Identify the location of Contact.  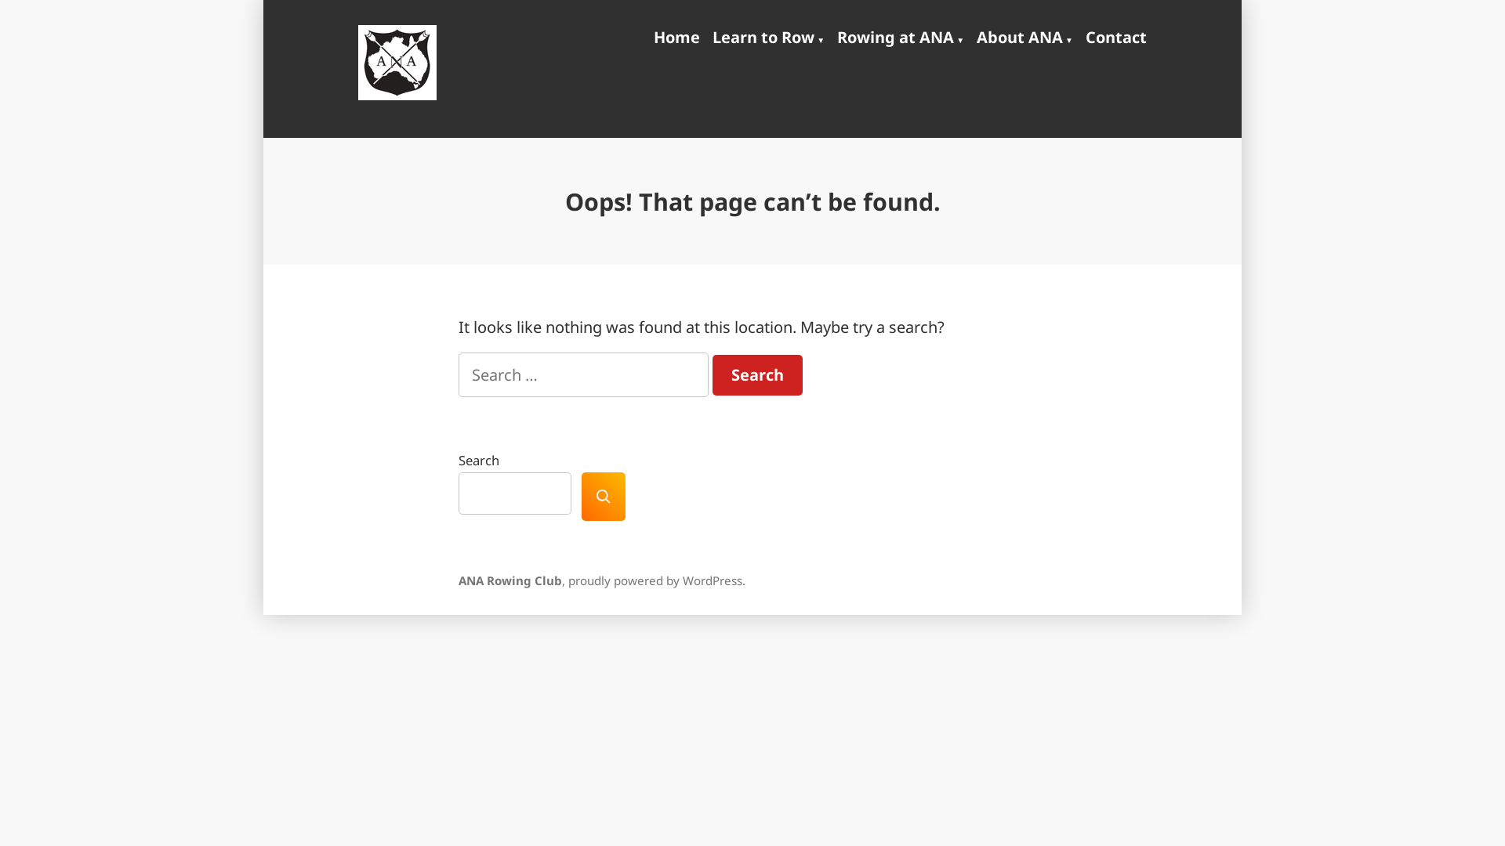
(1113, 38).